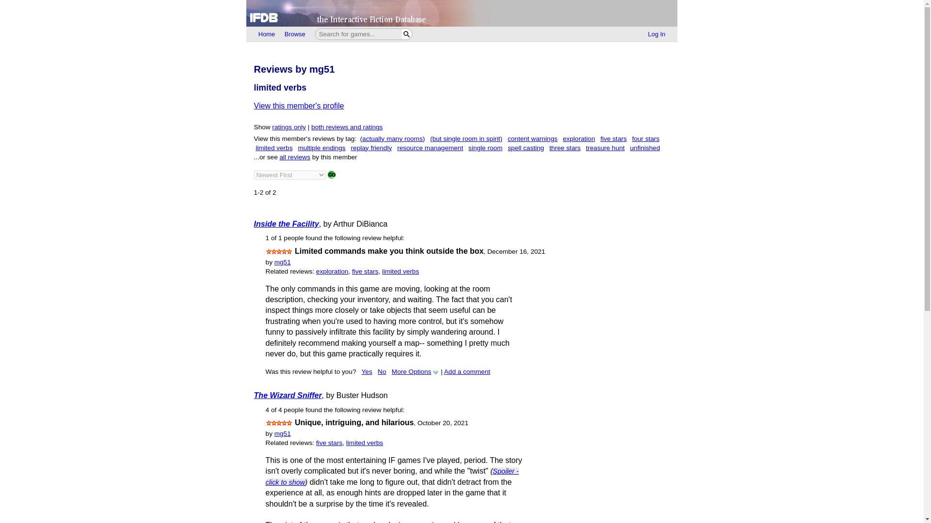  What do you see at coordinates (299, 106) in the screenshot?
I see `View this member's profile` at bounding box center [299, 106].